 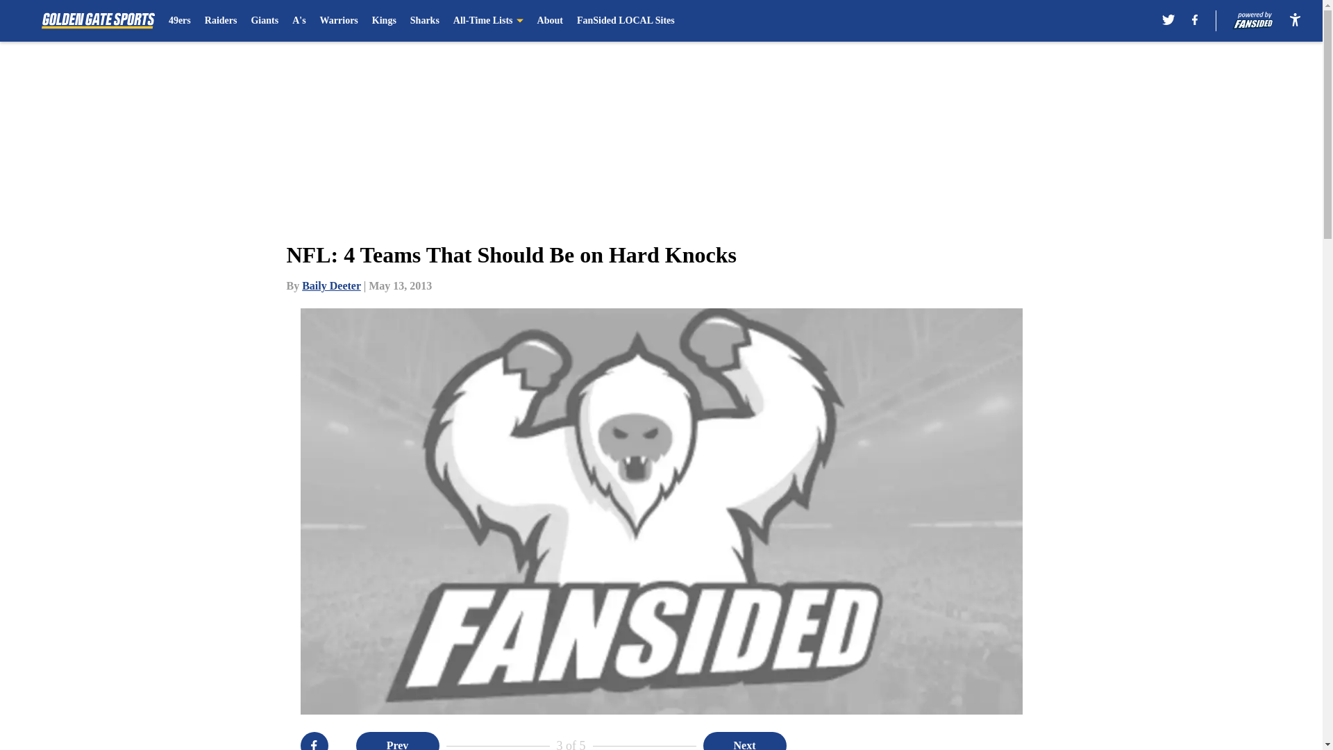 I want to click on A's, so click(x=299, y=21).